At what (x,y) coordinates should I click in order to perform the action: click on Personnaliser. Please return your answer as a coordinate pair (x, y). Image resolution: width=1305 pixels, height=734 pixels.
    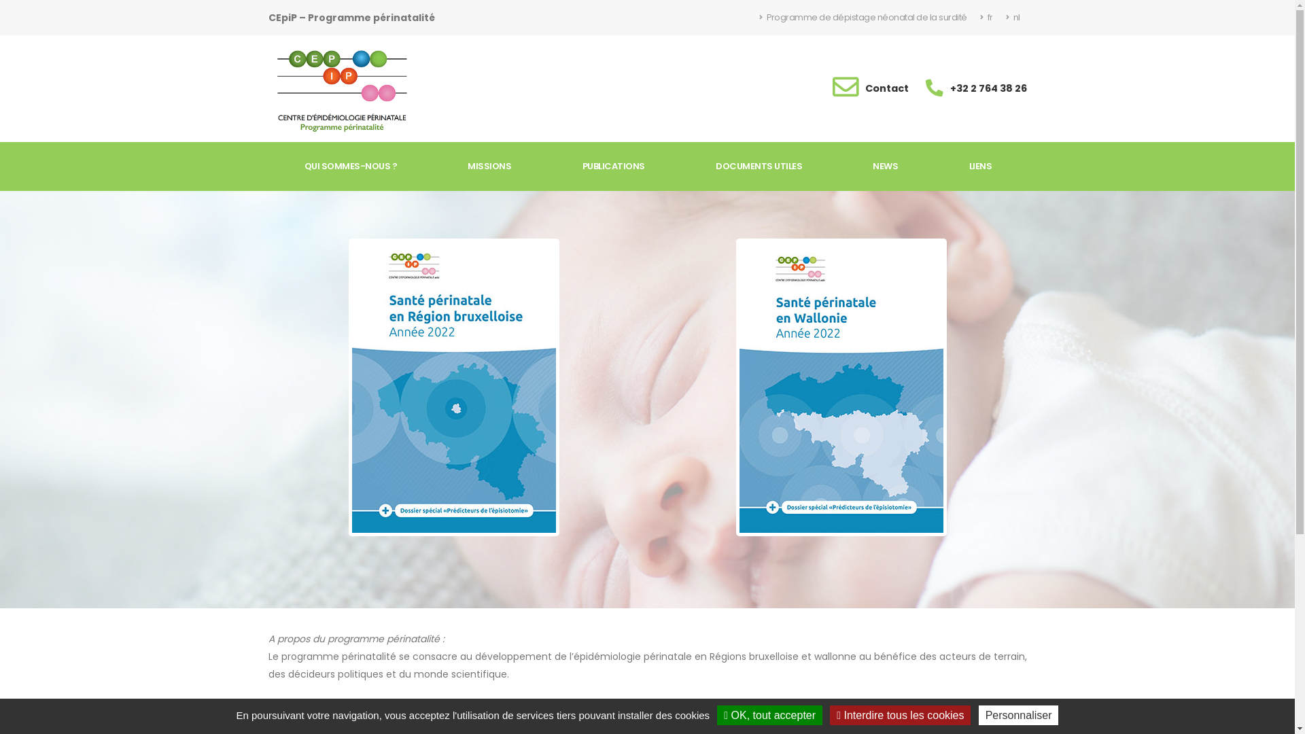
    Looking at the image, I should click on (1019, 715).